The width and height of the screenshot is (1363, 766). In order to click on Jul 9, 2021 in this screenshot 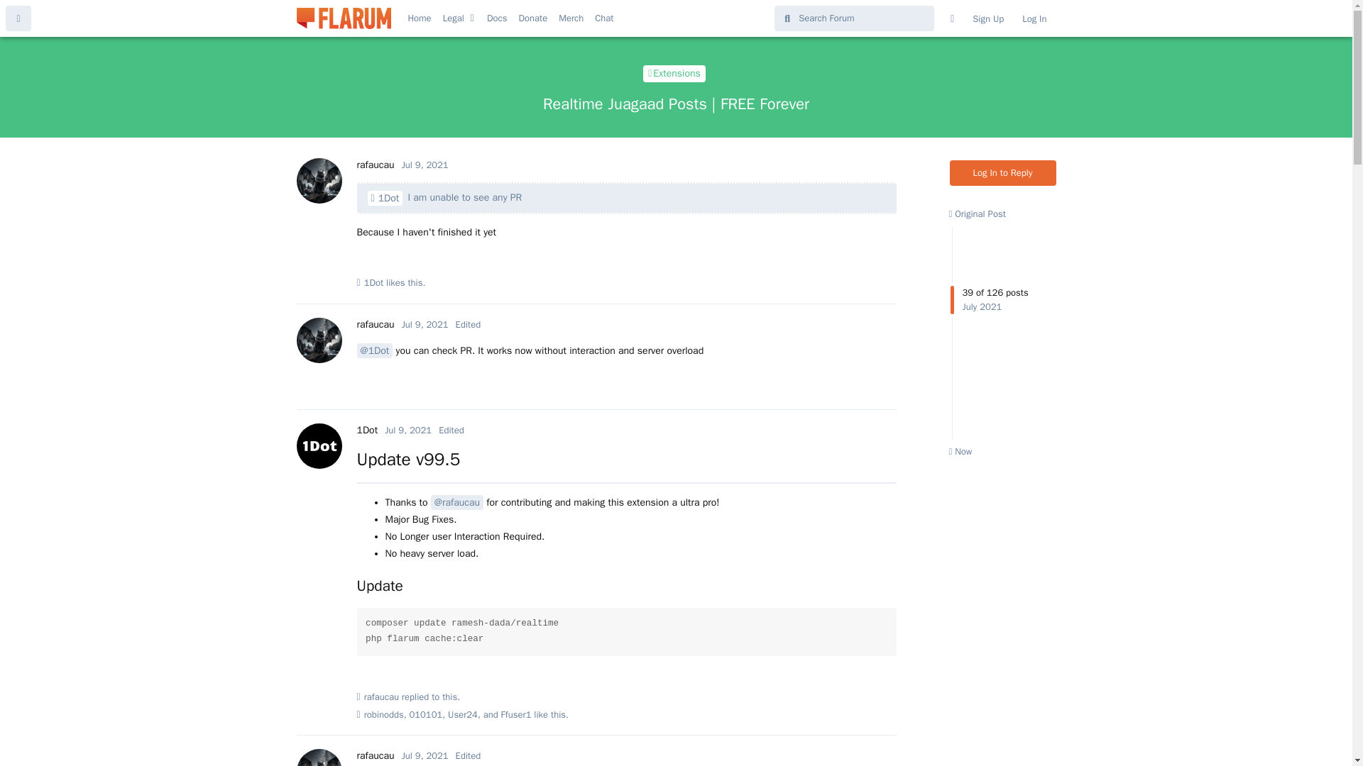, I will do `click(407, 430)`.